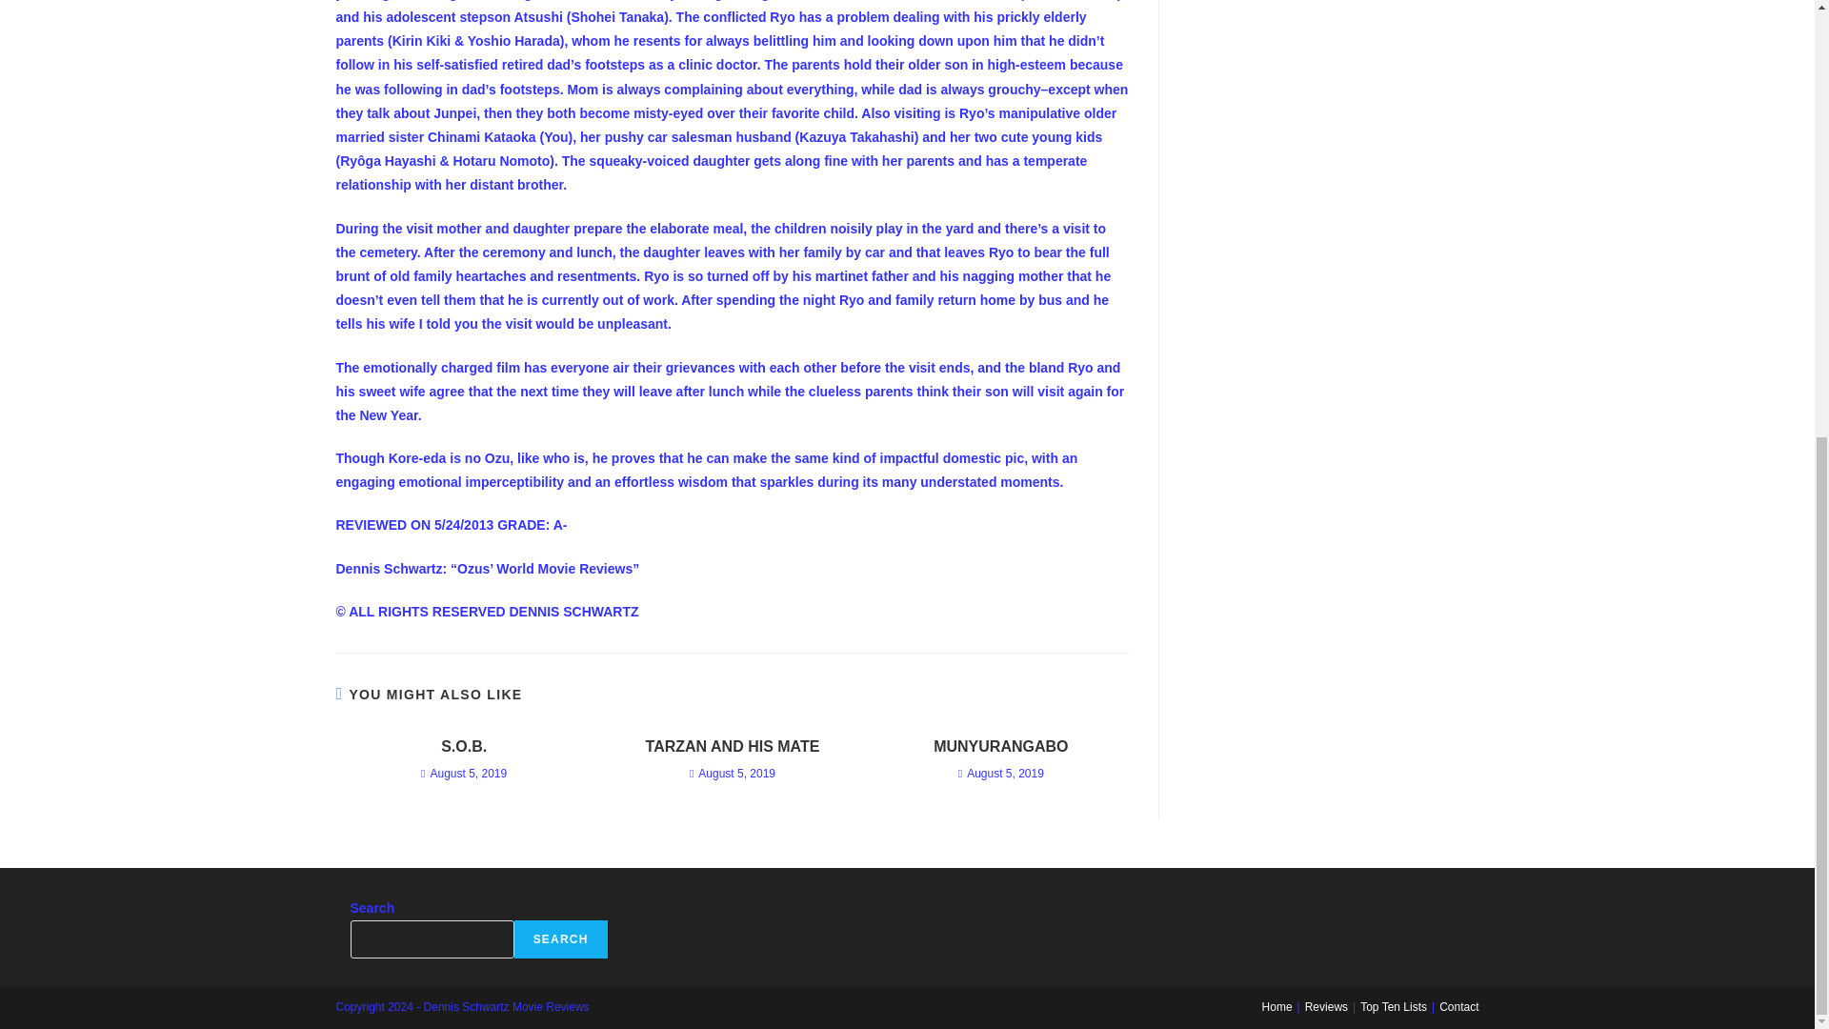 The image size is (1829, 1029). What do you see at coordinates (463, 747) in the screenshot?
I see `S.O.B.` at bounding box center [463, 747].